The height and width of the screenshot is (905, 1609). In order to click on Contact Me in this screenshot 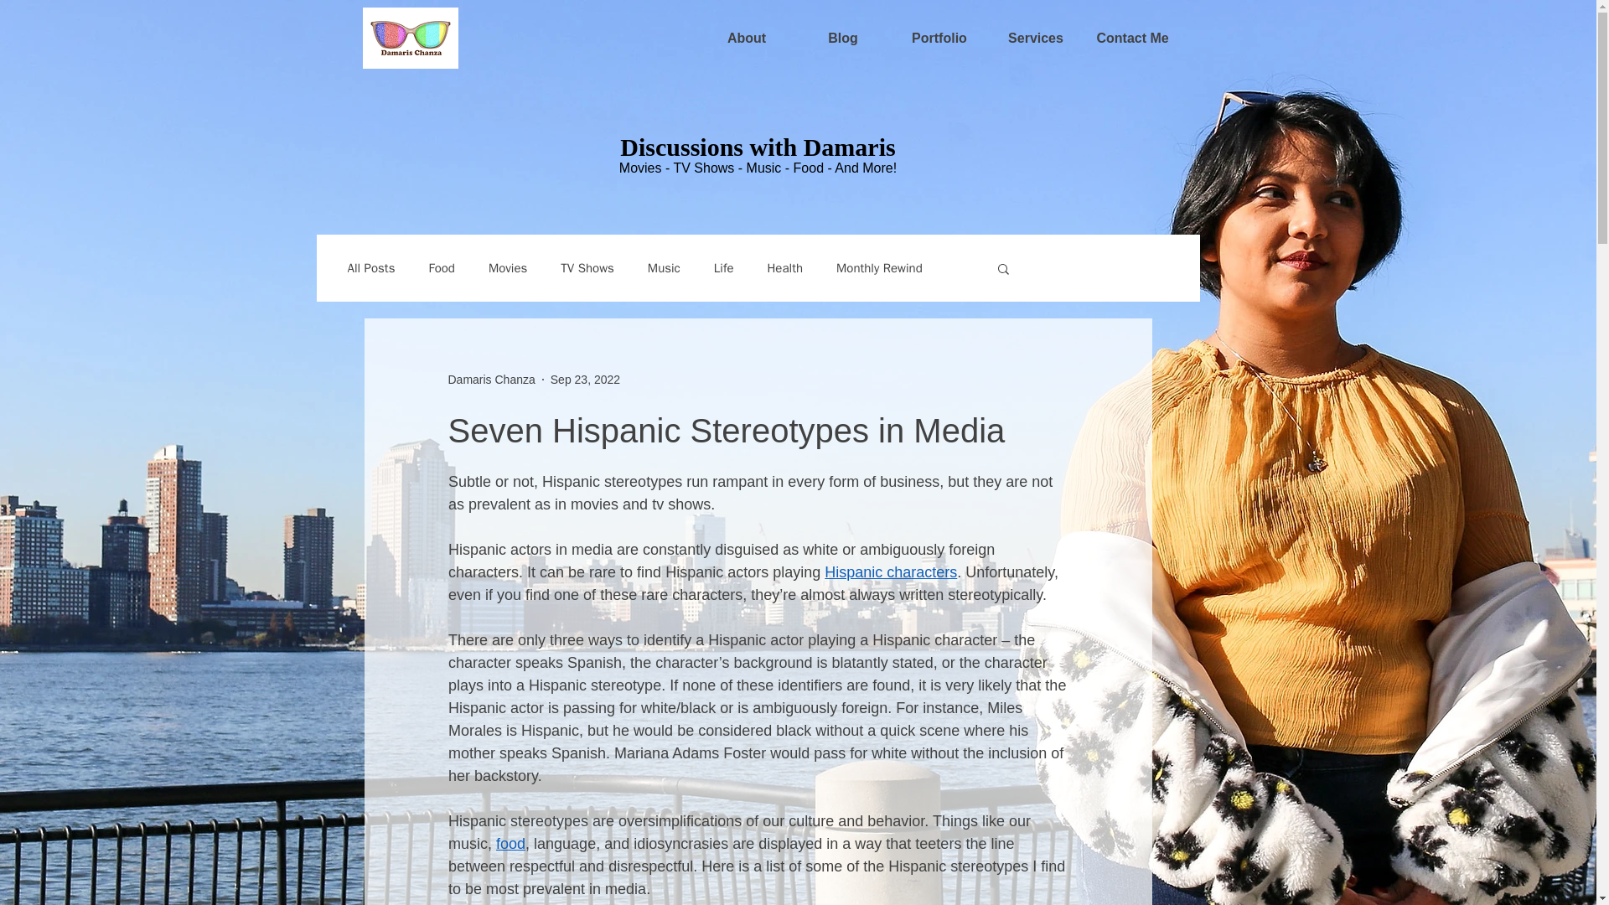, I will do `click(1133, 39)`.